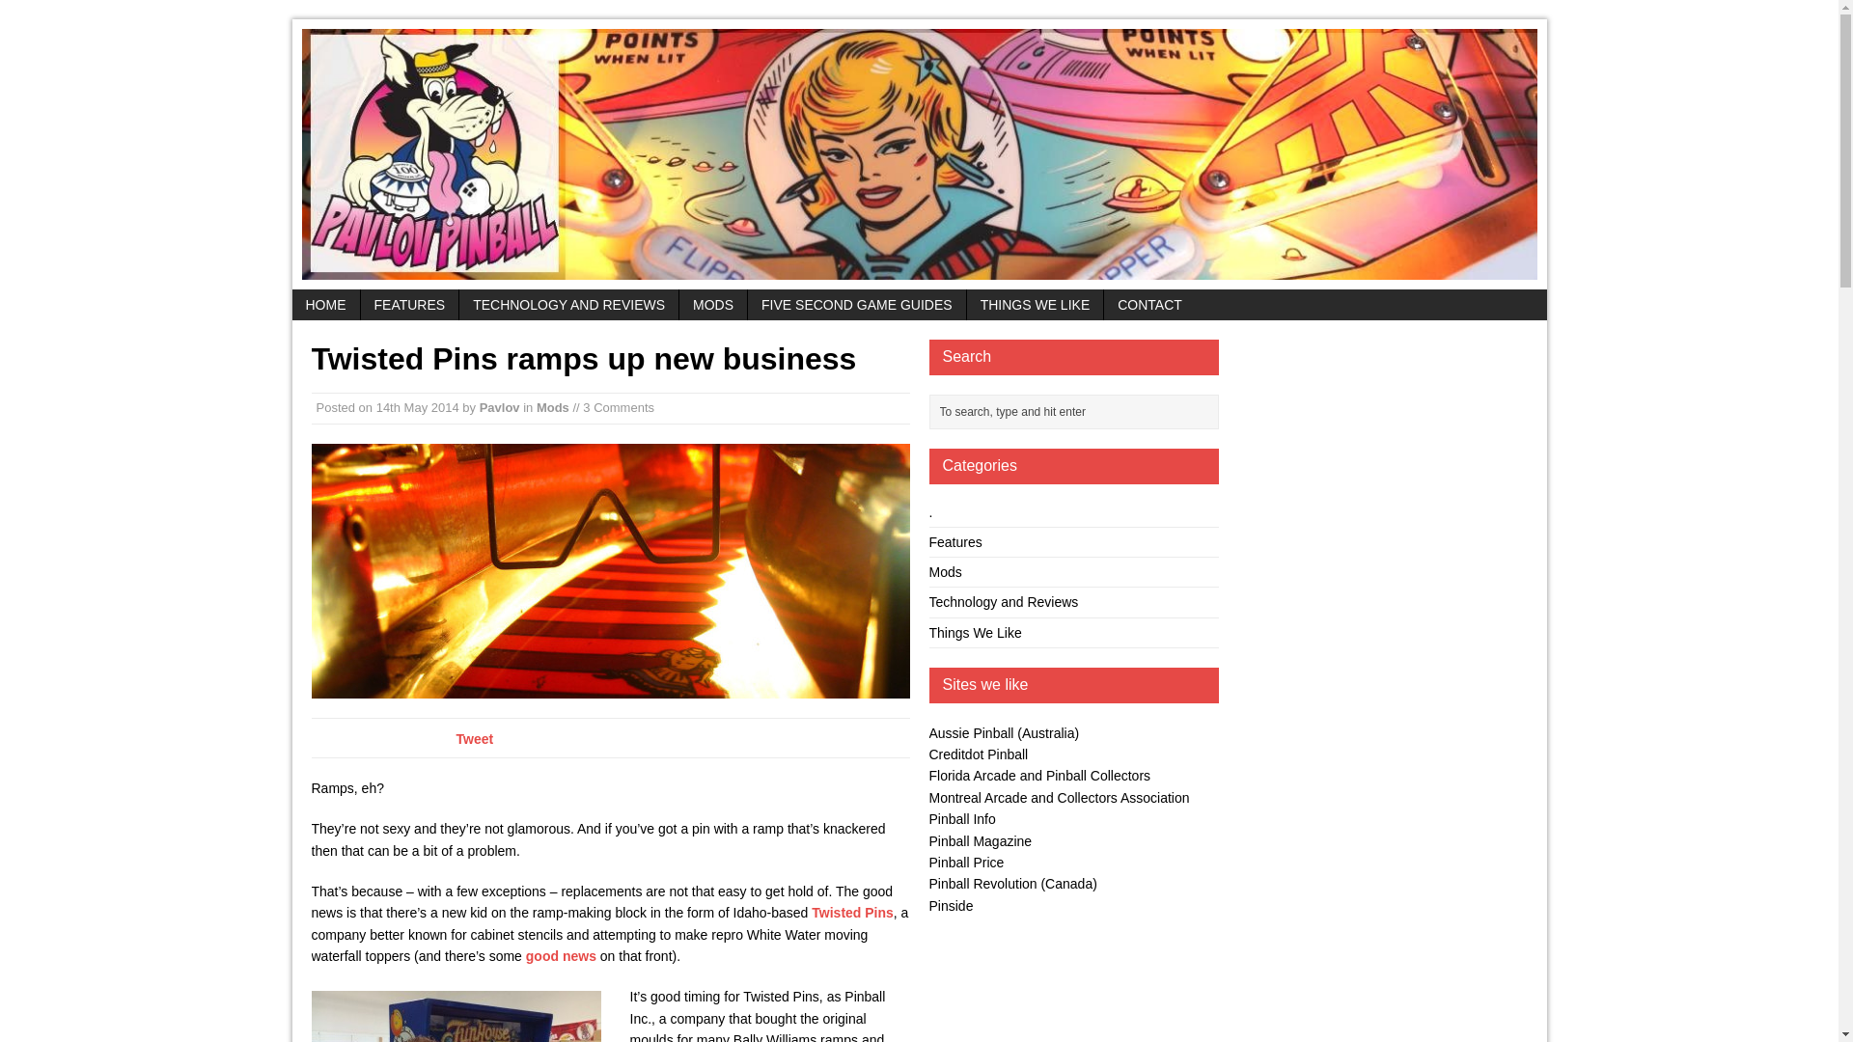  What do you see at coordinates (965, 862) in the screenshot?
I see `The largest pinball sales database on the planet` at bounding box center [965, 862].